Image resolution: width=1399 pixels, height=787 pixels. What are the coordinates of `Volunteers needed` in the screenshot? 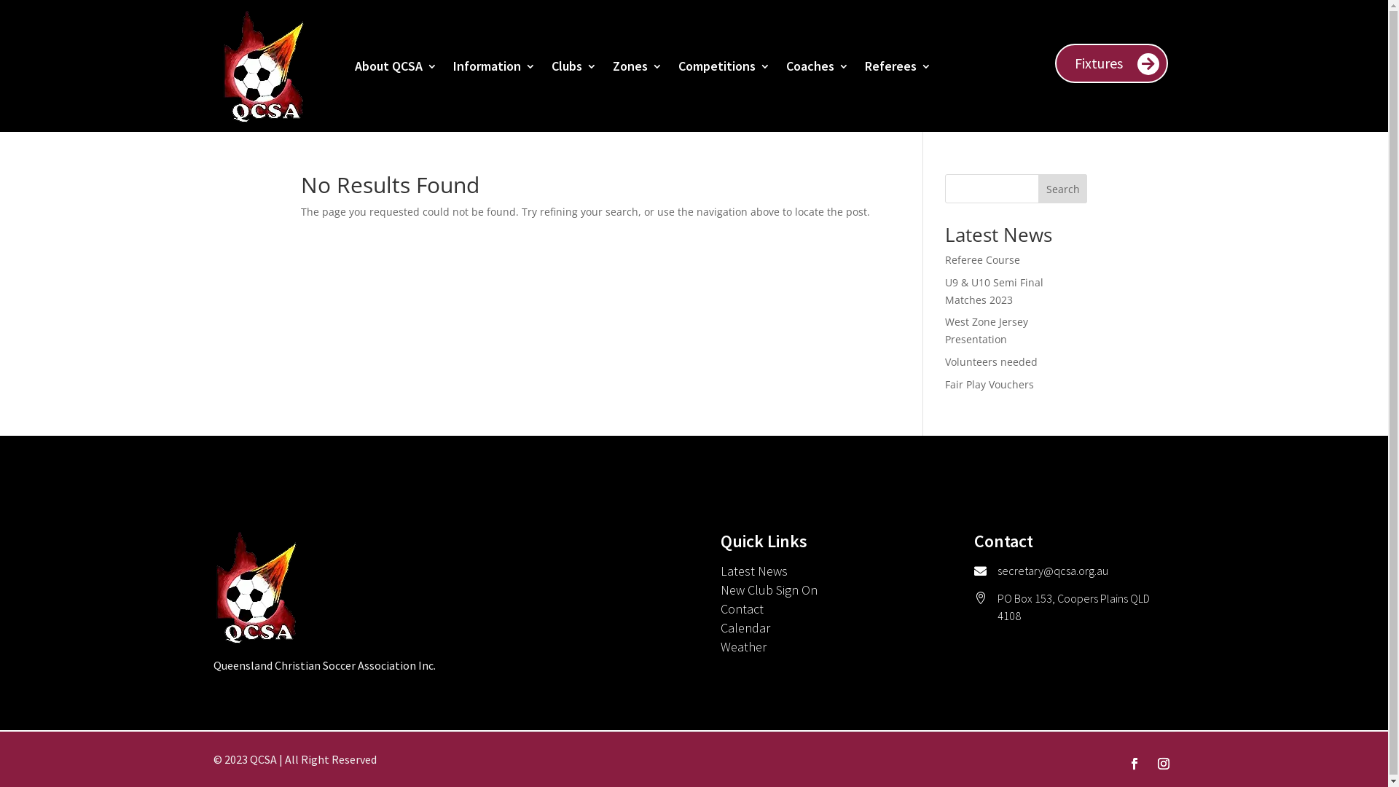 It's located at (991, 361).